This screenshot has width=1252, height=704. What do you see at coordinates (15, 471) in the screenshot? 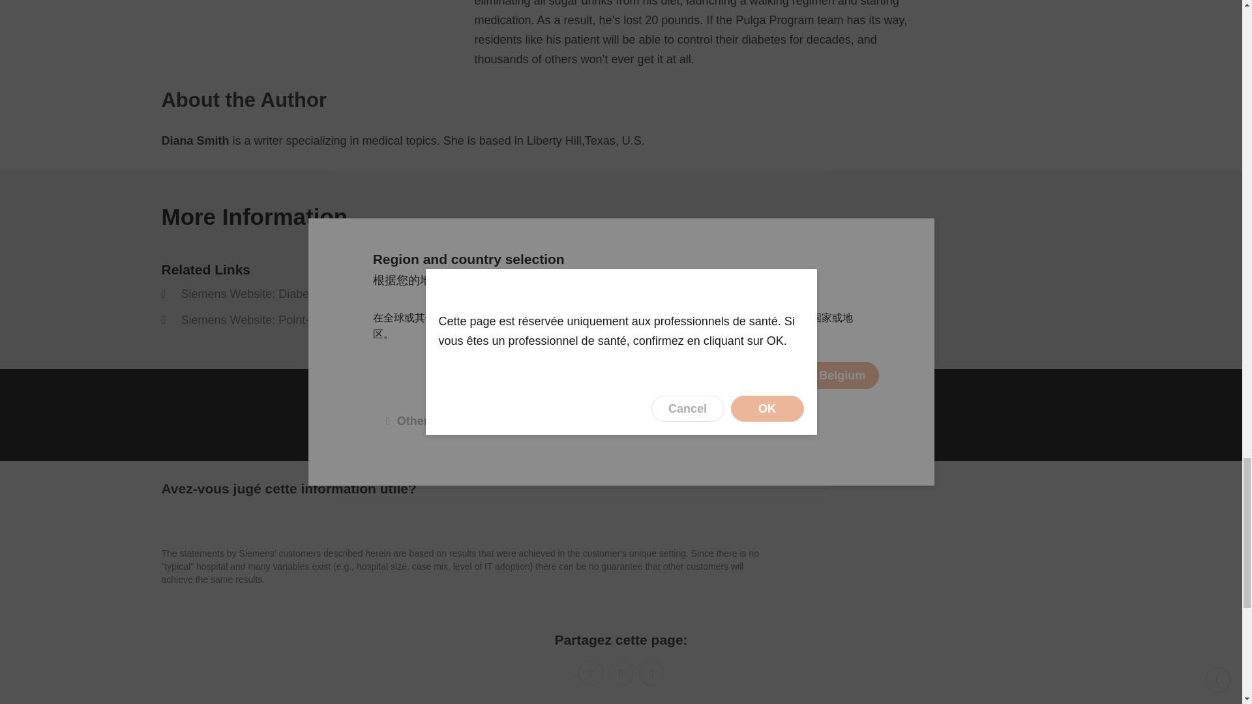
I see `Confirm` at bounding box center [15, 471].